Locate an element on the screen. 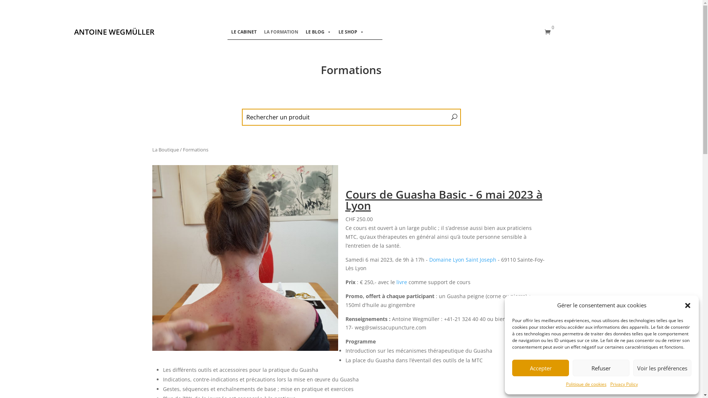 The height and width of the screenshot is (398, 708). LE BLOG is located at coordinates (319, 32).